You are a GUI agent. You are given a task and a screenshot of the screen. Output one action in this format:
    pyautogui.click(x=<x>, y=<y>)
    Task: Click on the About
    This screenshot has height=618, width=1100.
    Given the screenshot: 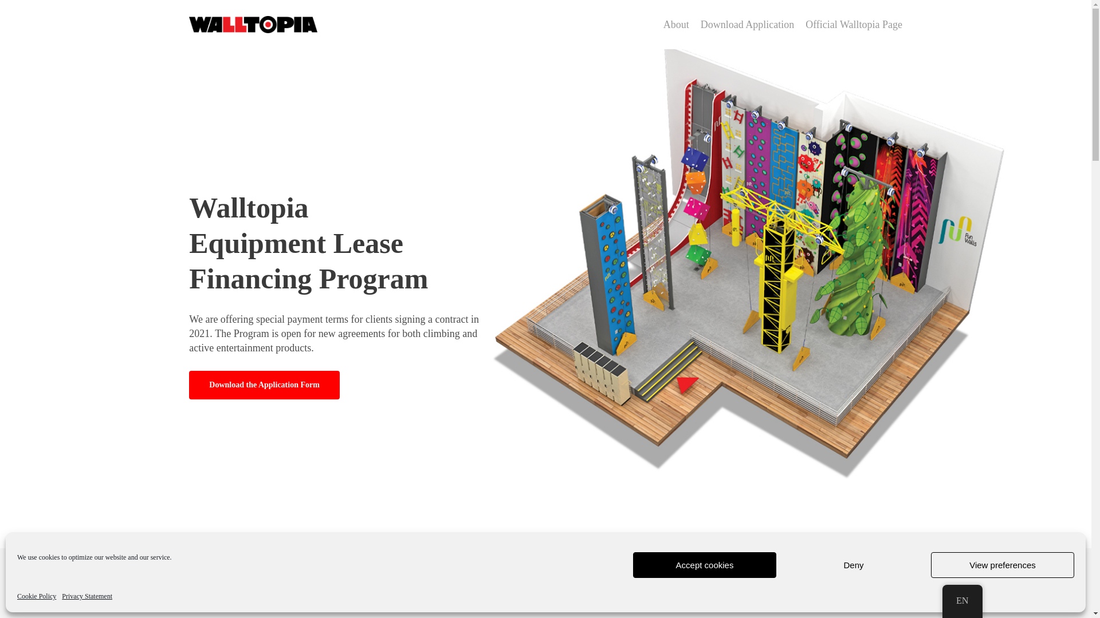 What is the action you would take?
    pyautogui.click(x=676, y=24)
    